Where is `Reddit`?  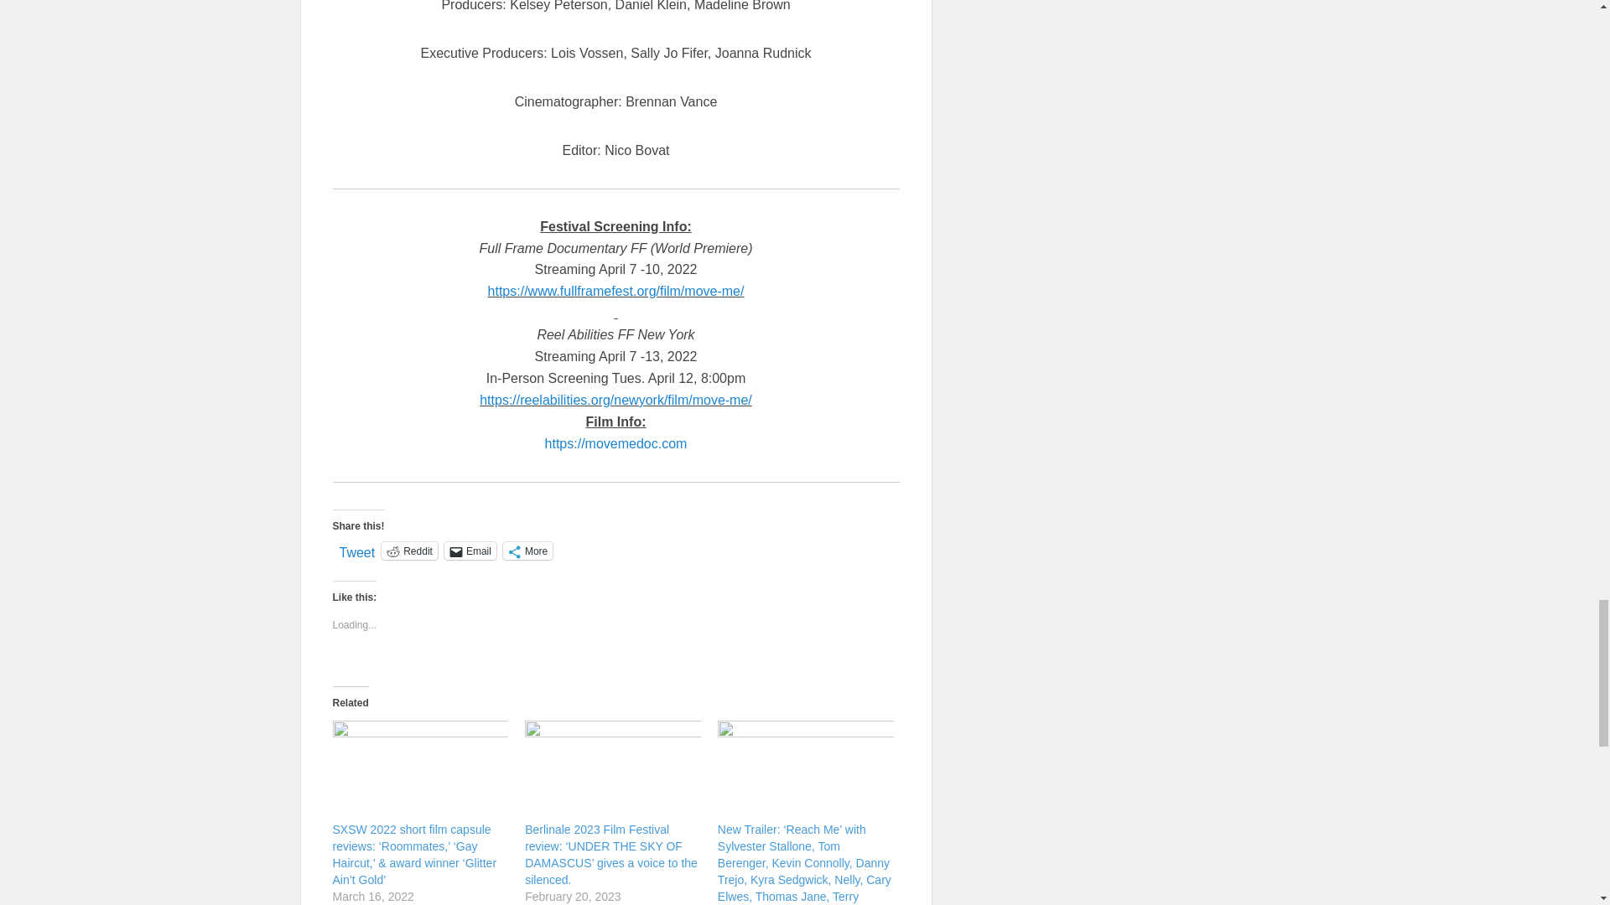
Reddit is located at coordinates (409, 551).